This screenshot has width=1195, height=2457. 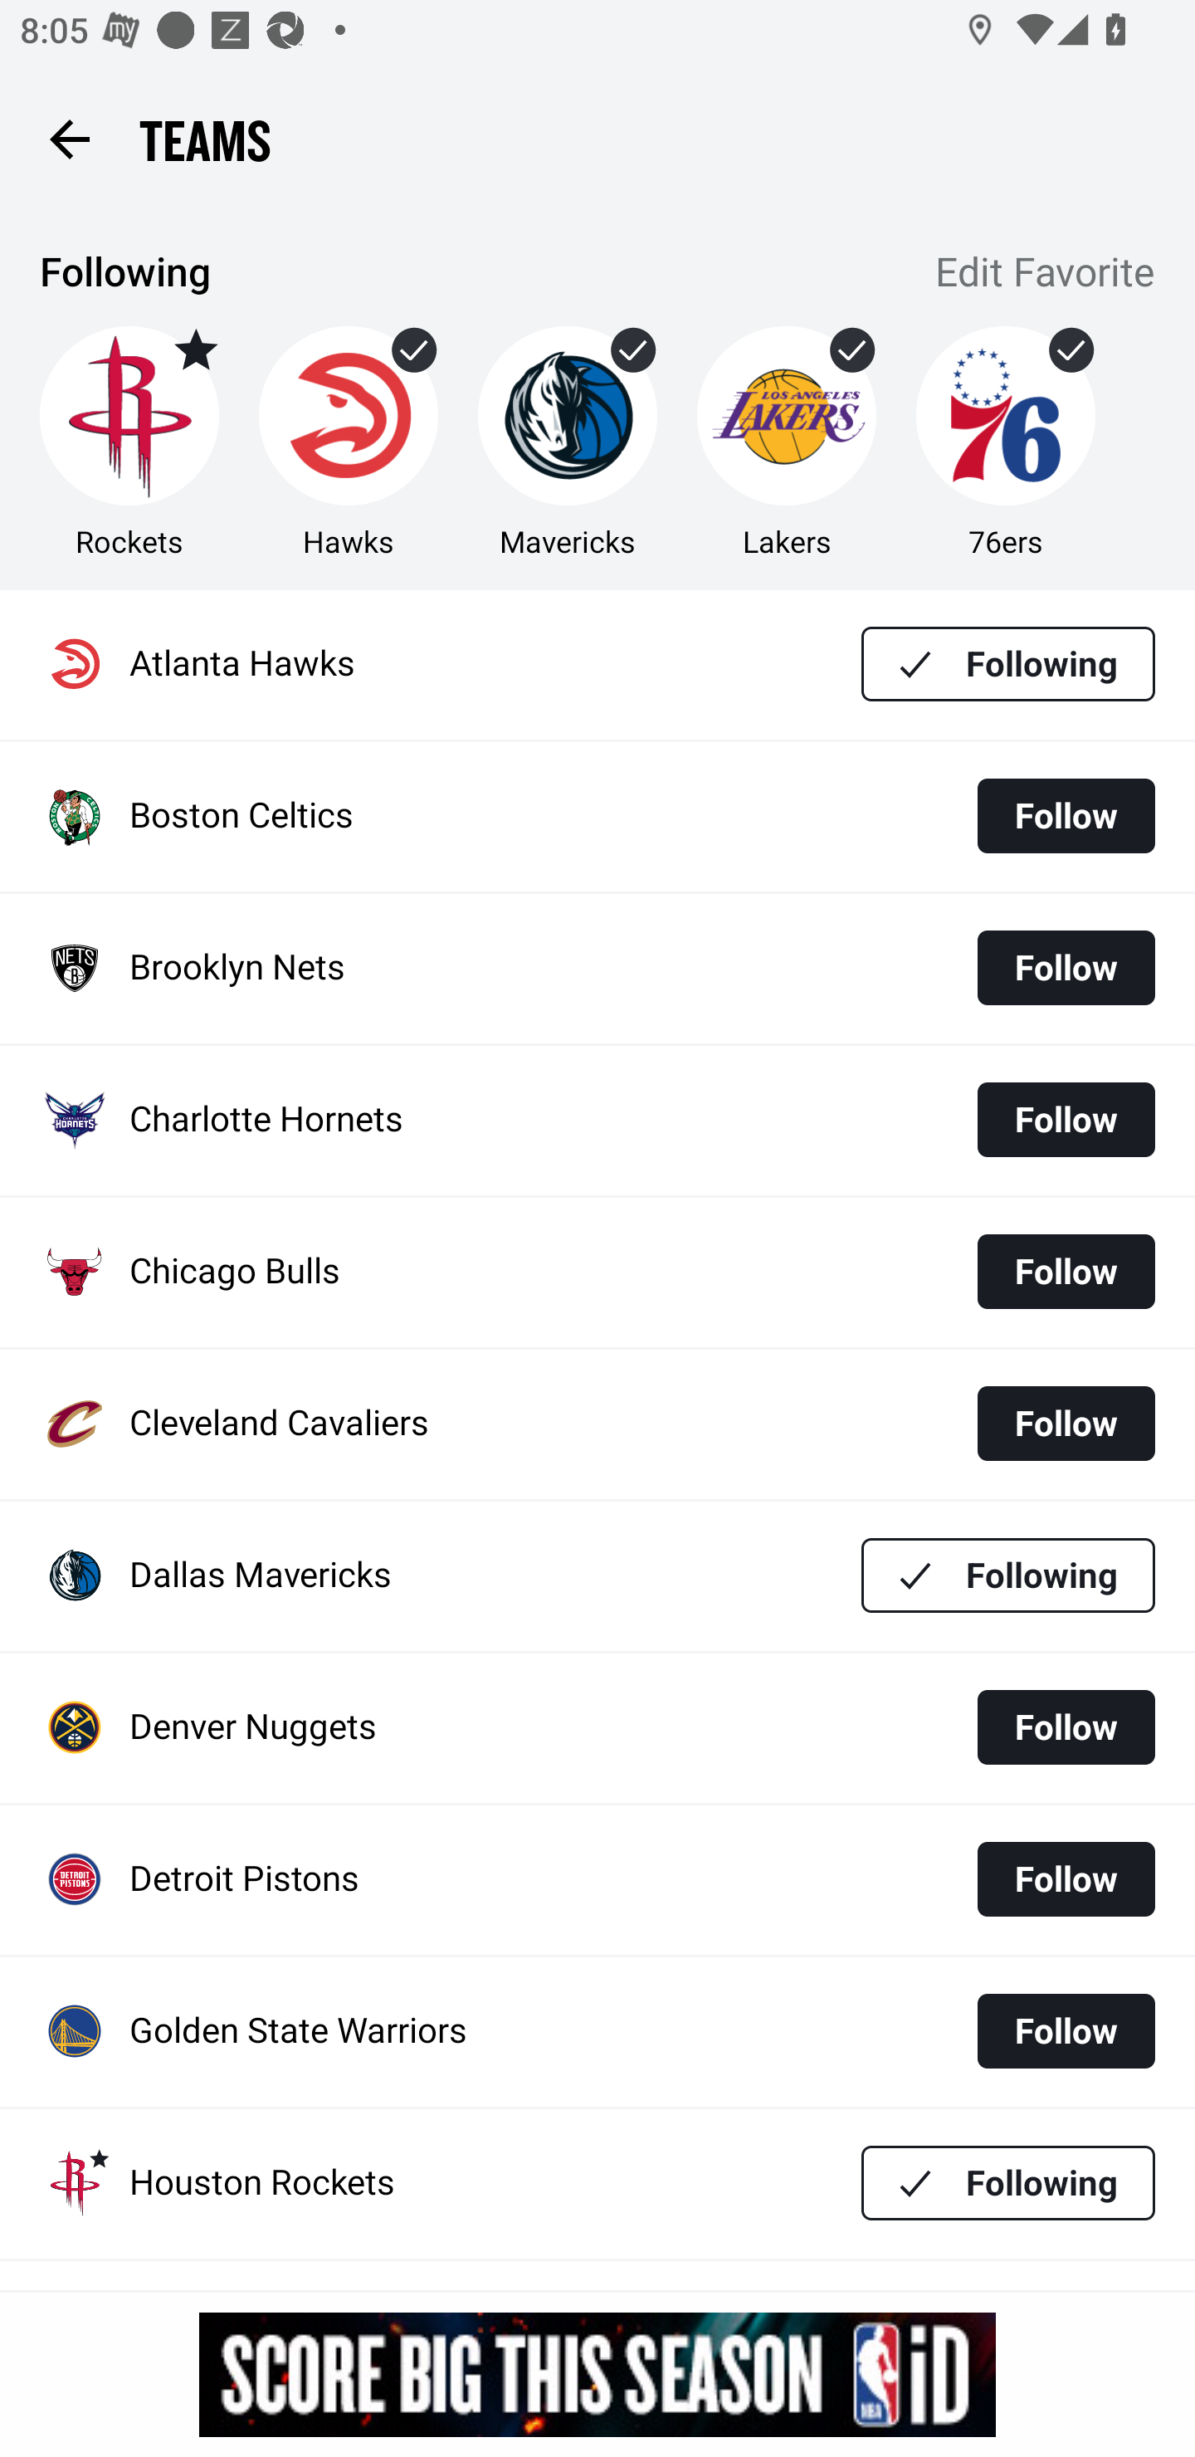 I want to click on Follow, so click(x=1066, y=815).